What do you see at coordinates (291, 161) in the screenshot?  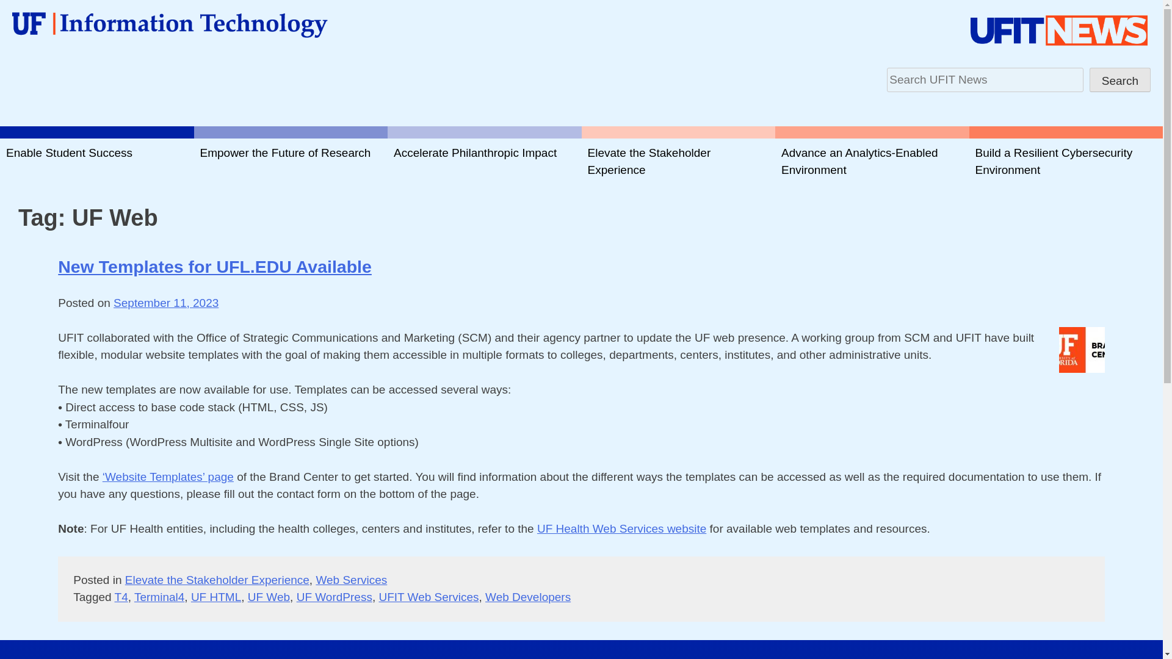 I see `Empower the Future of Research` at bounding box center [291, 161].